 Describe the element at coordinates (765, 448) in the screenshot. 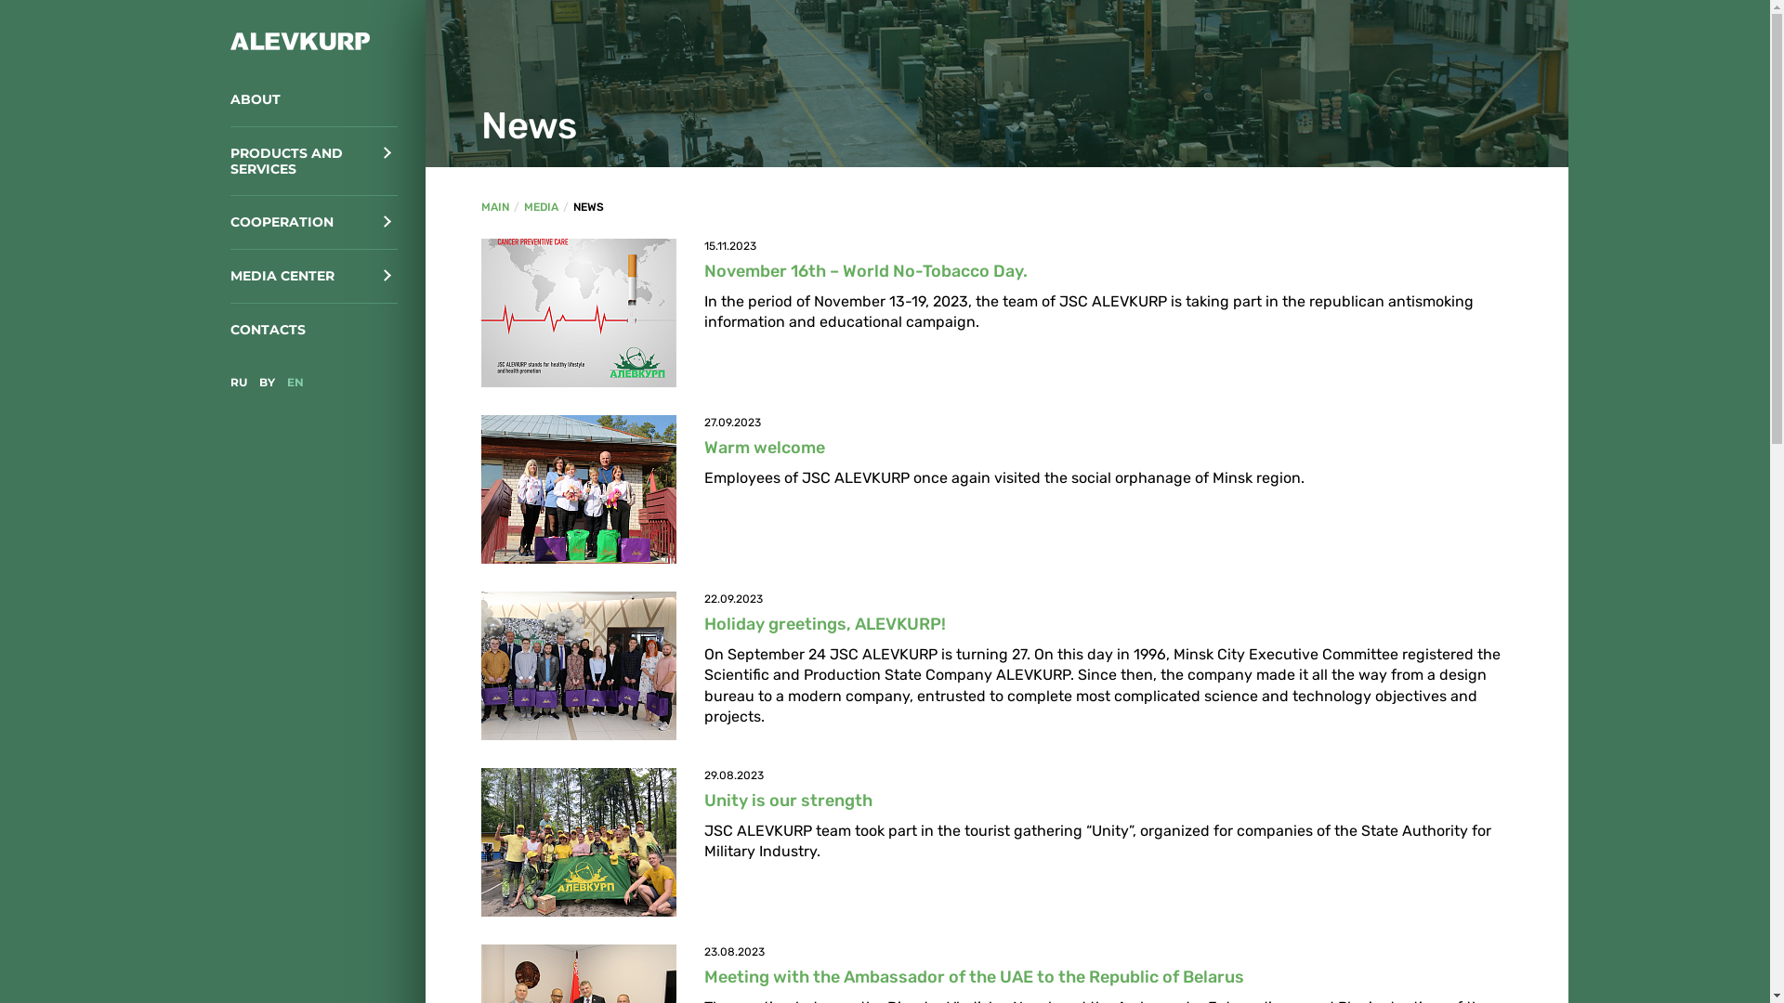

I see `Warm welcome` at that location.